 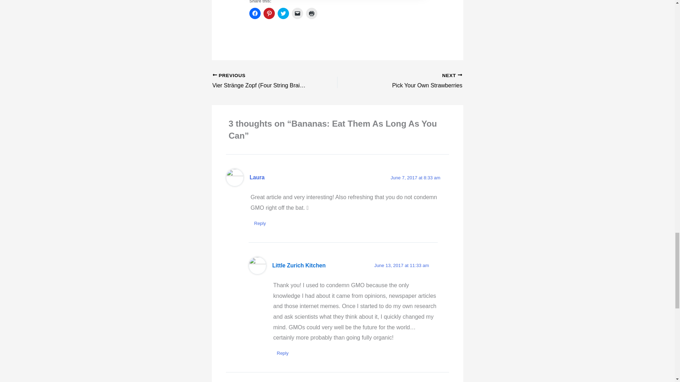 I want to click on June 13, 2017 at 11:33 am, so click(x=402, y=265).